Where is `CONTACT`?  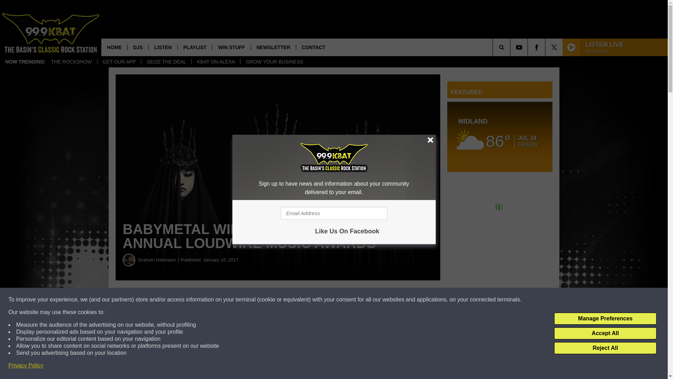
CONTACT is located at coordinates (313, 47).